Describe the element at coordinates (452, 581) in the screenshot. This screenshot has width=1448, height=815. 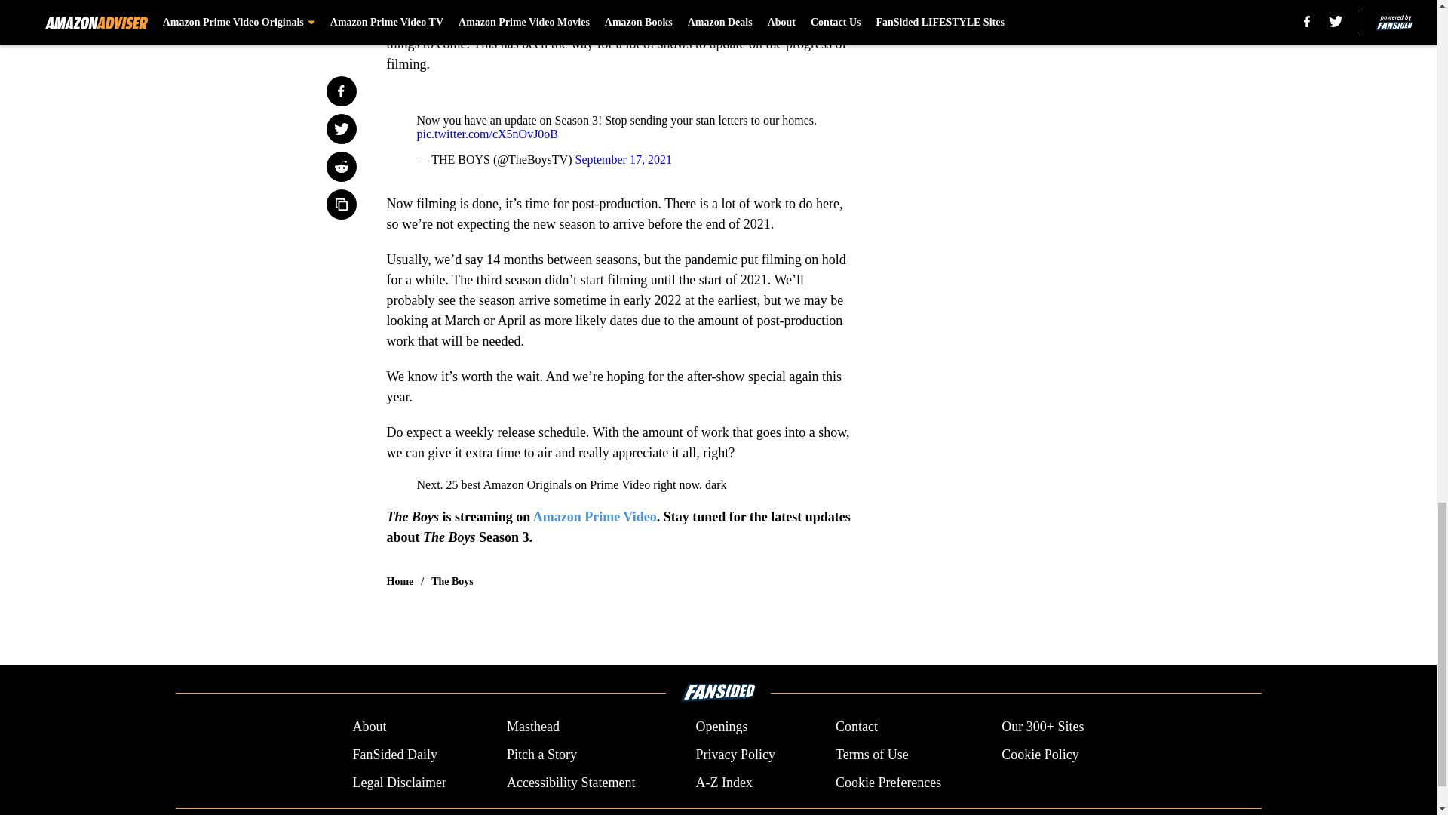
I see `The Boys` at that location.